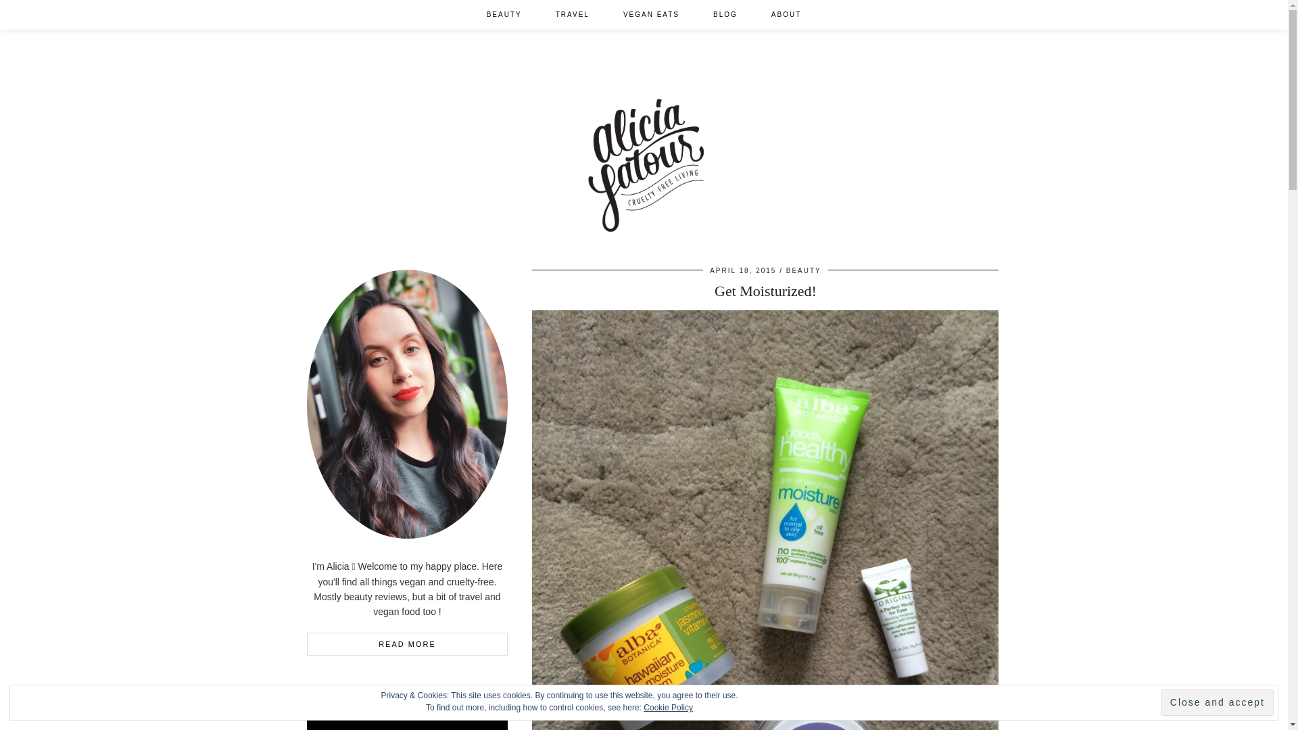 The height and width of the screenshot is (730, 1298). What do you see at coordinates (1217, 702) in the screenshot?
I see `Close and accept` at bounding box center [1217, 702].